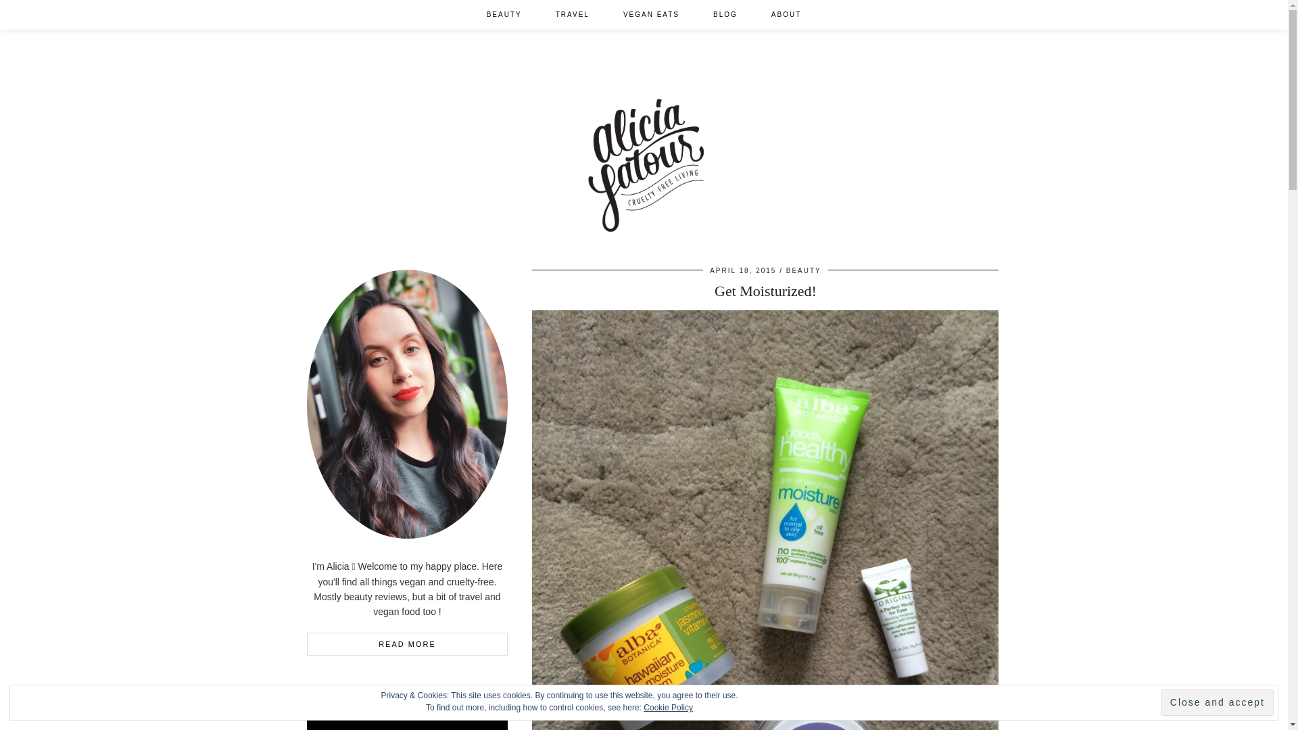 The height and width of the screenshot is (730, 1298). What do you see at coordinates (1217, 702) in the screenshot?
I see `Close and accept` at bounding box center [1217, 702].